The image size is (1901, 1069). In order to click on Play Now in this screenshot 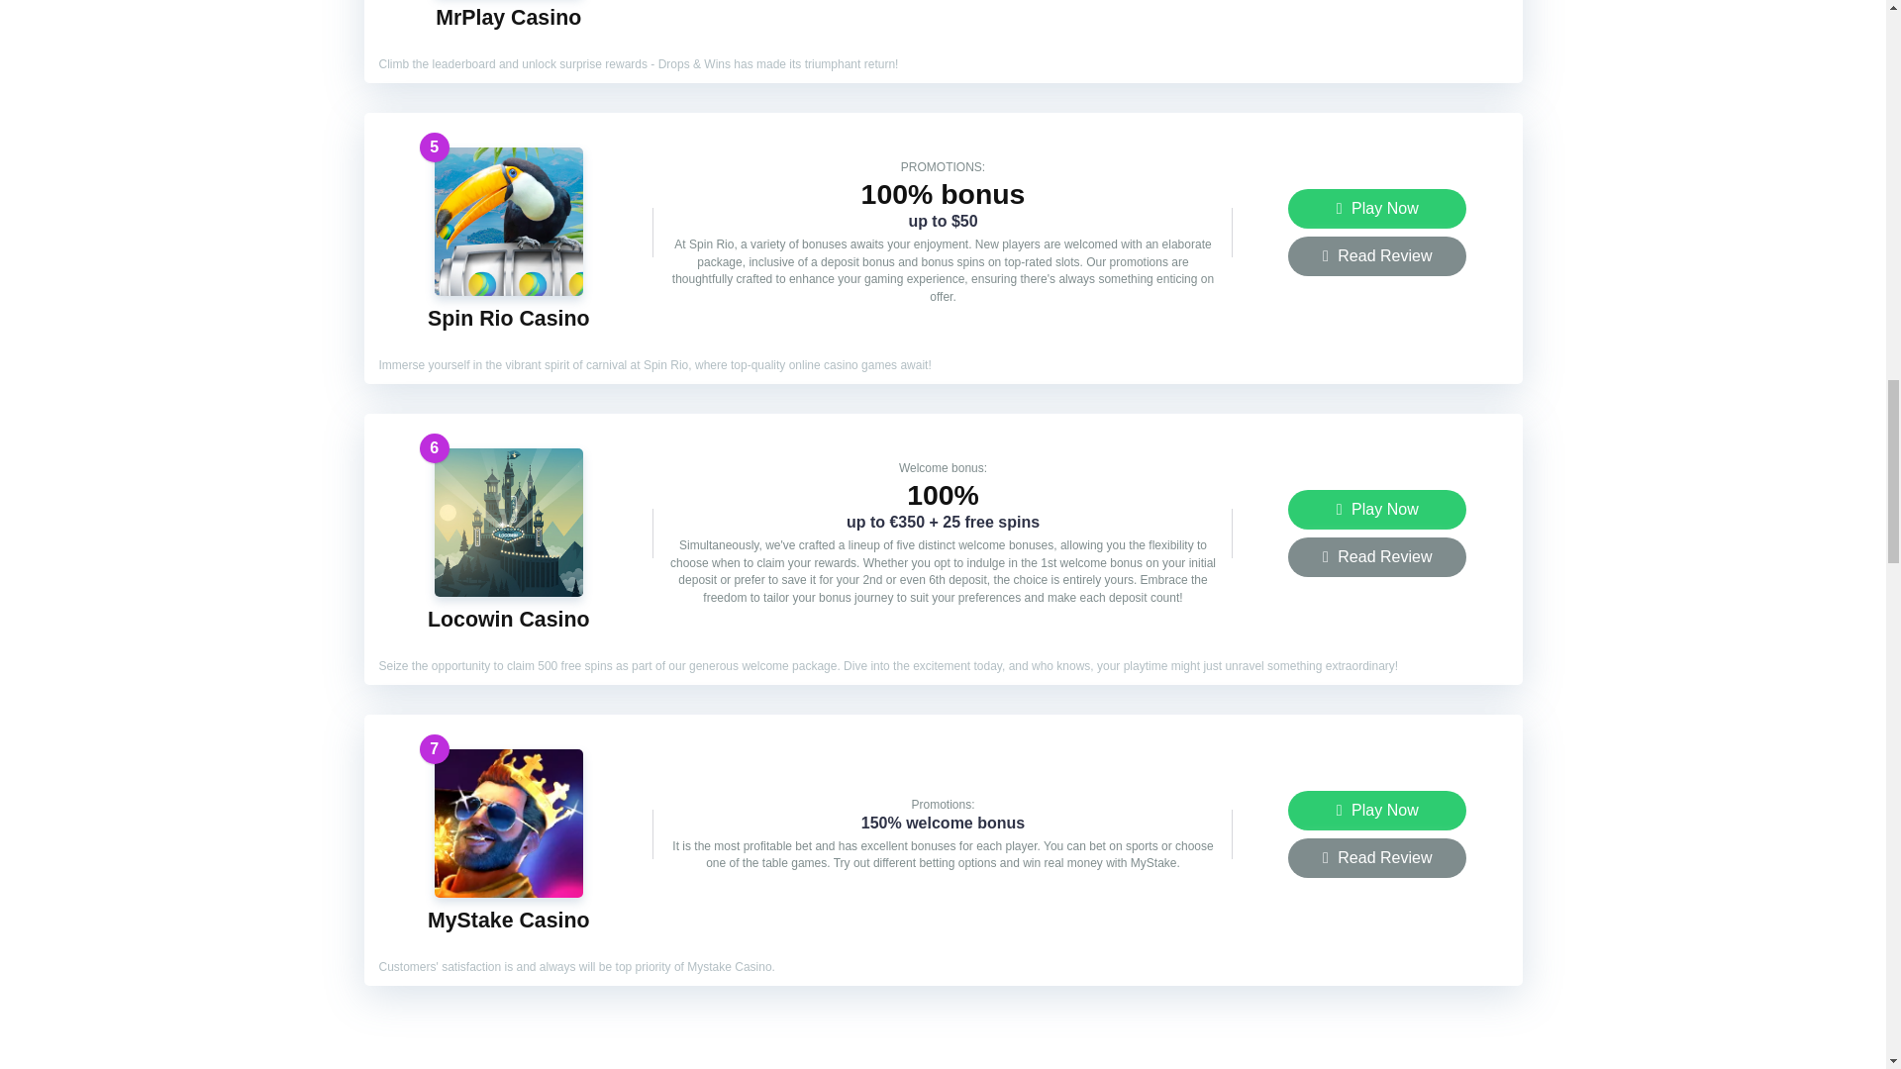, I will do `click(1376, 209)`.